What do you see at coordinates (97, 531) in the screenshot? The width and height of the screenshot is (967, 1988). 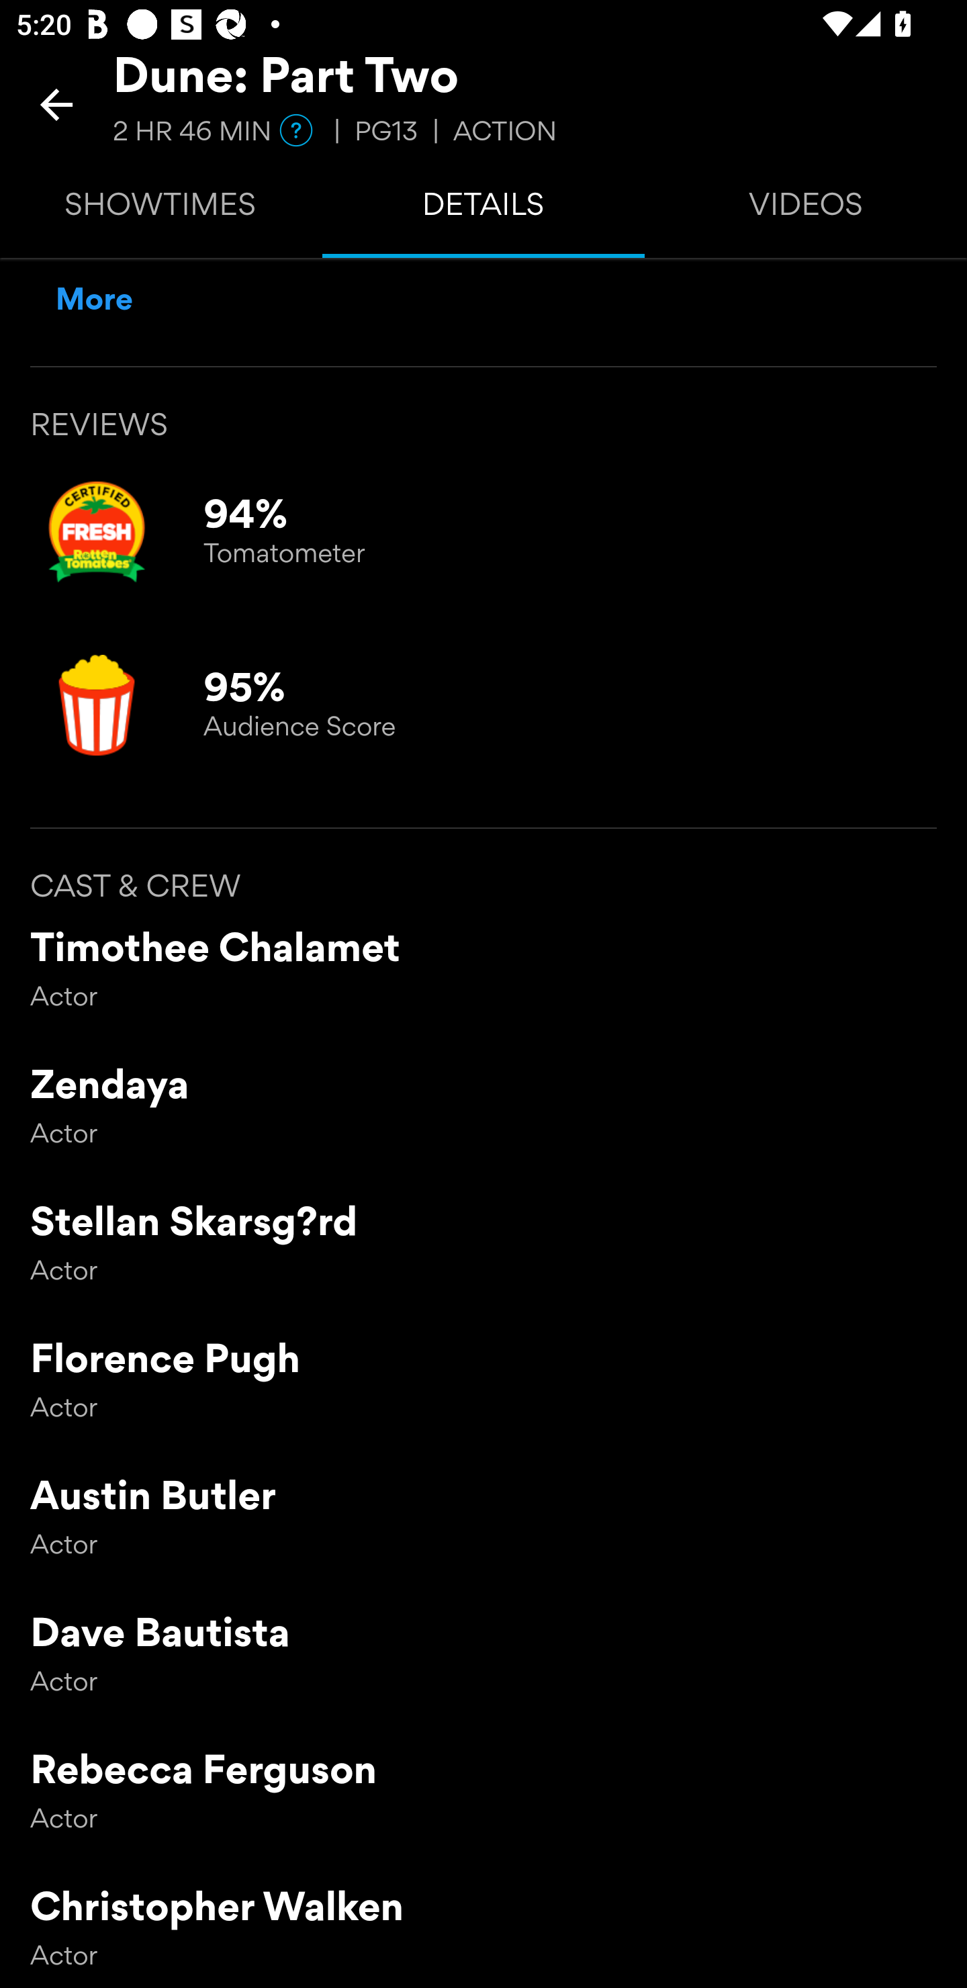 I see `Open Rotten Tomatoes Website` at bounding box center [97, 531].